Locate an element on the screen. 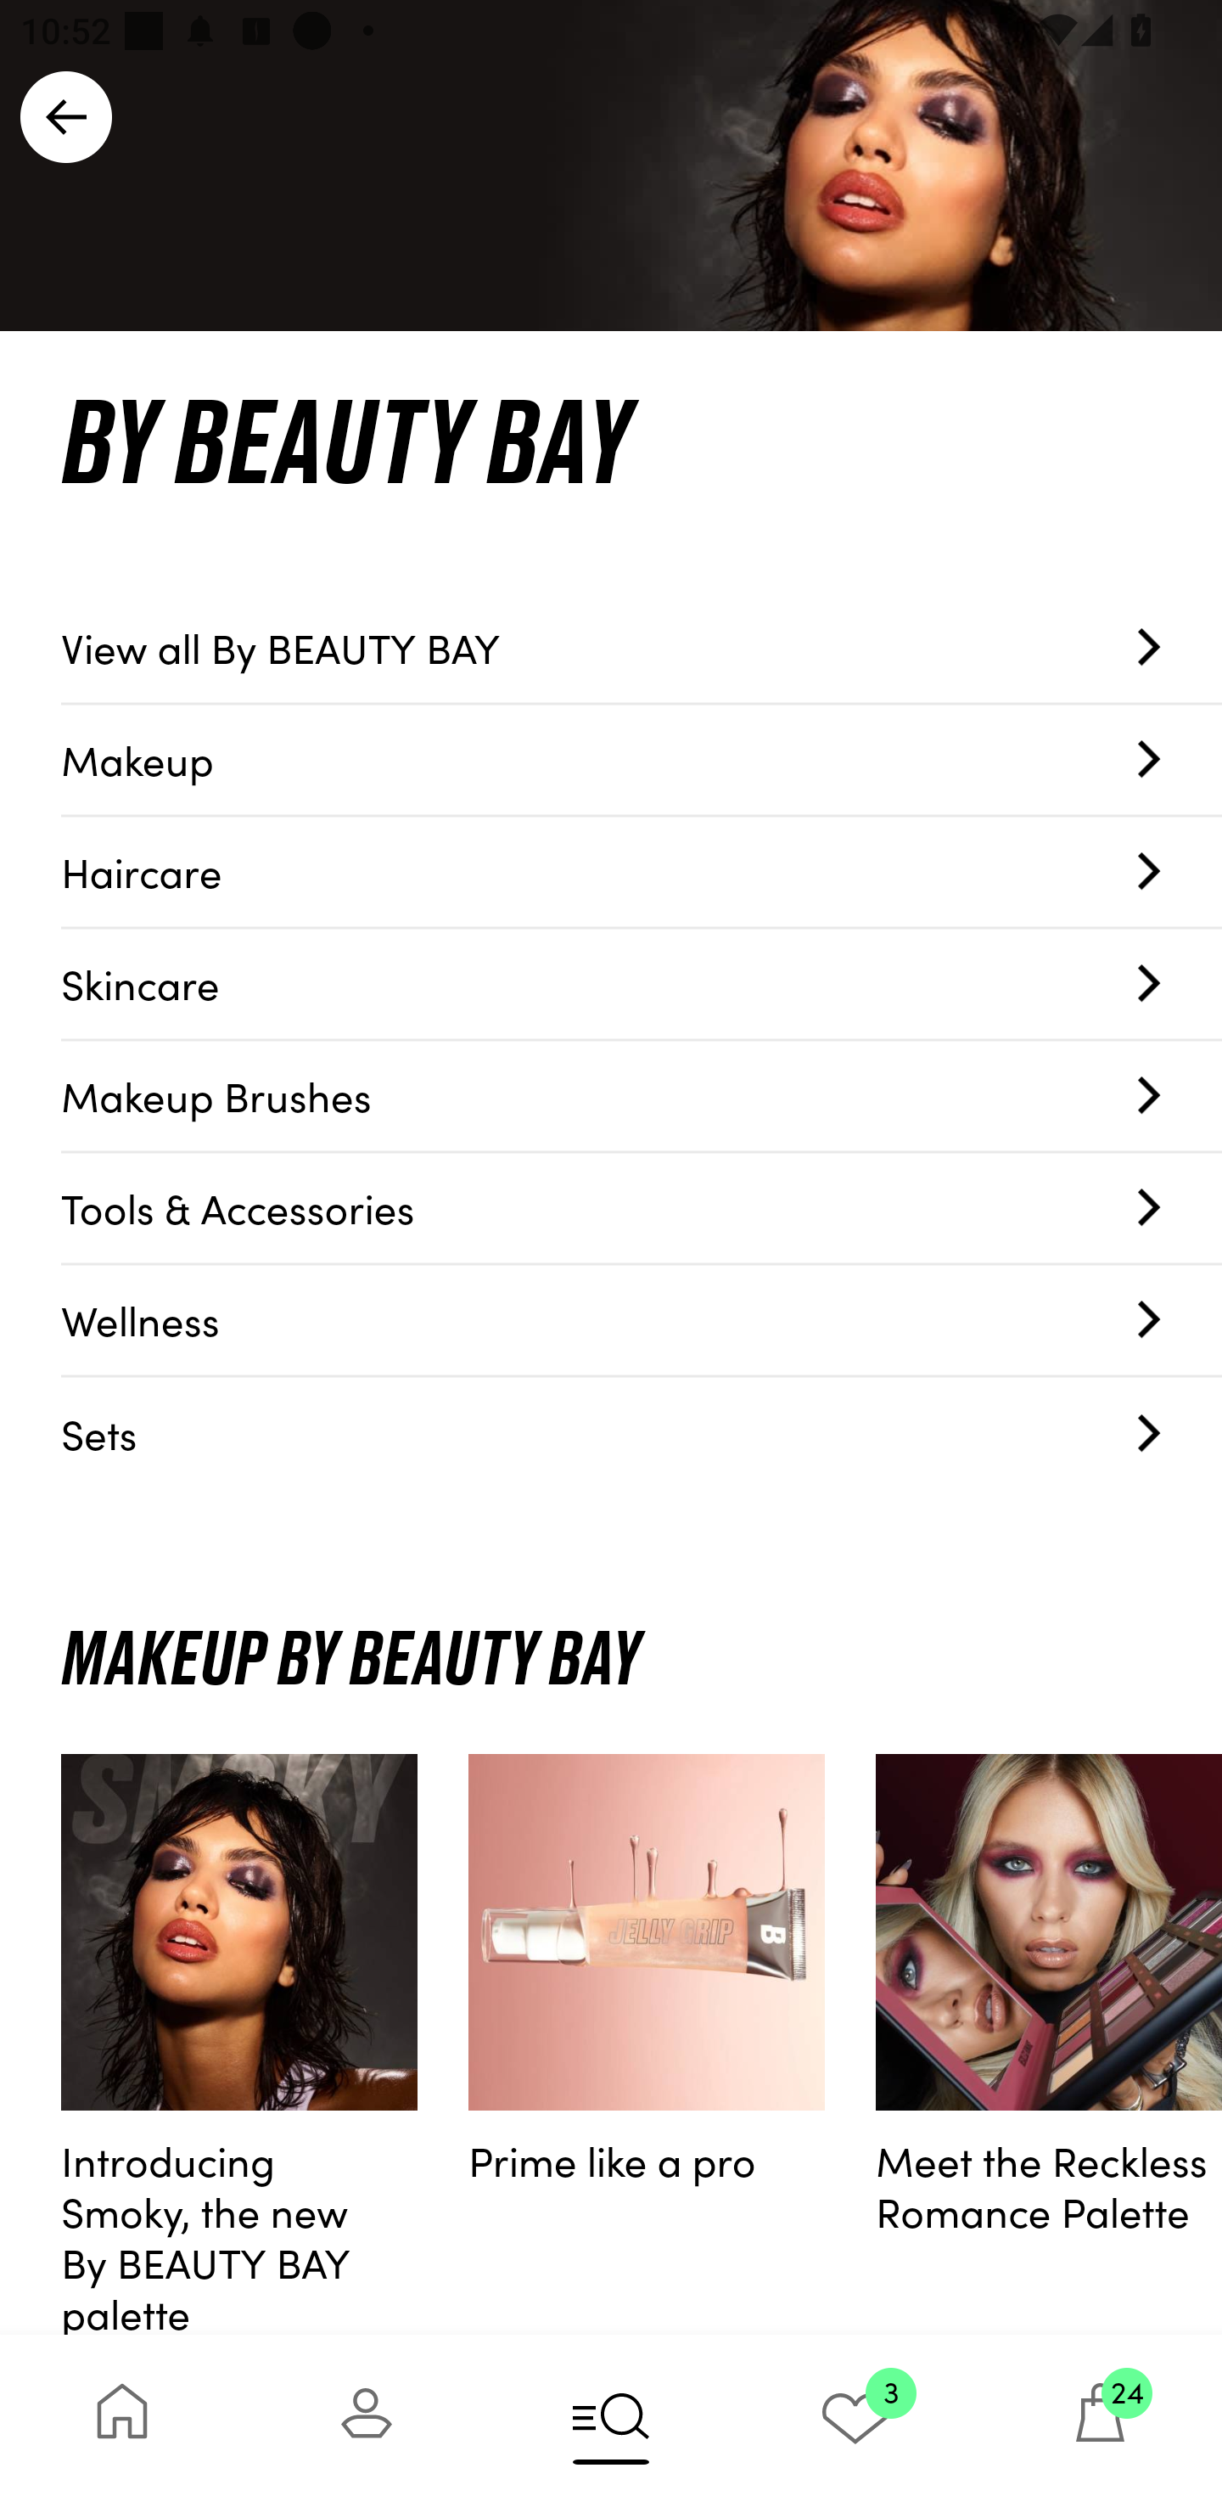 Image resolution: width=1222 pixels, height=2513 pixels. Sets is located at coordinates (642, 1433).